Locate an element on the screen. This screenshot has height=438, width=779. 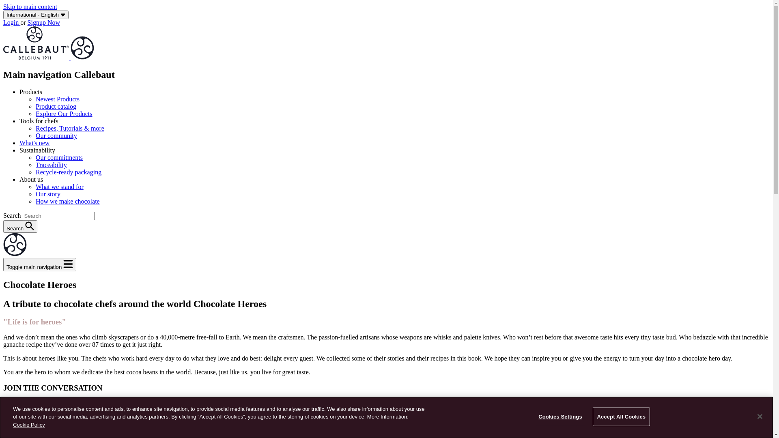
What we stand for is located at coordinates (60, 187).